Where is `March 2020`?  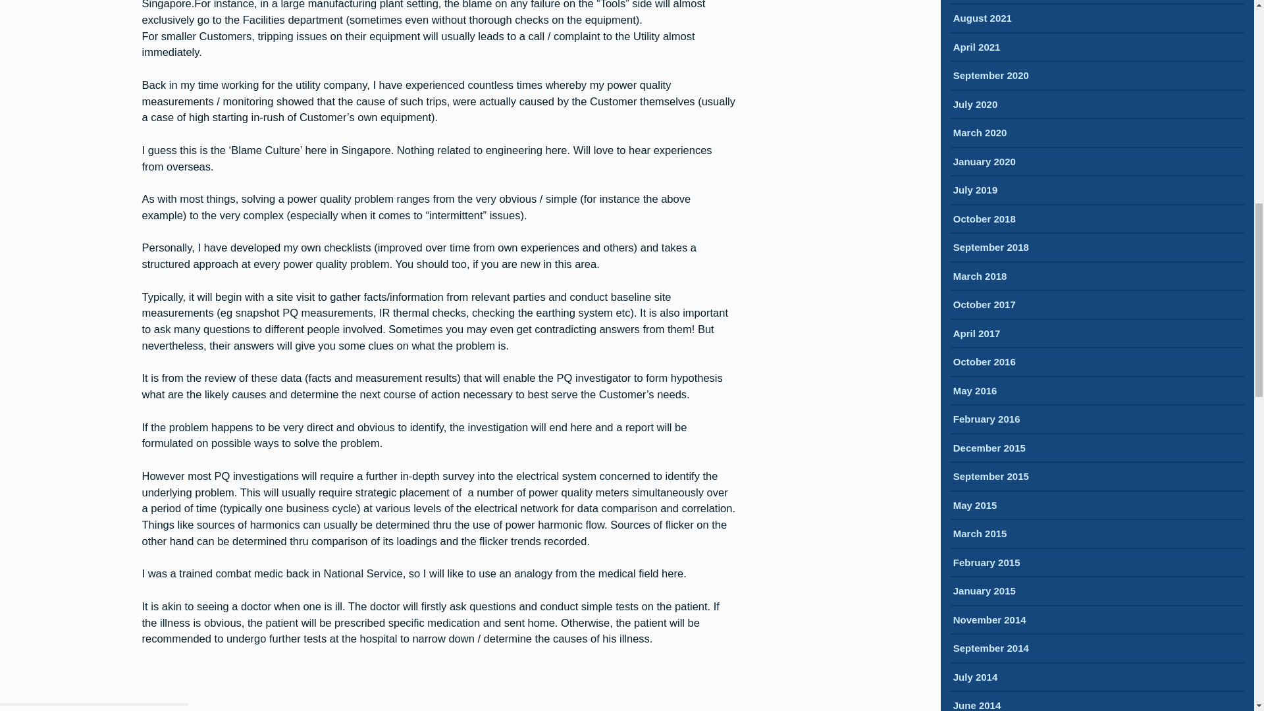
March 2020 is located at coordinates (980, 134).